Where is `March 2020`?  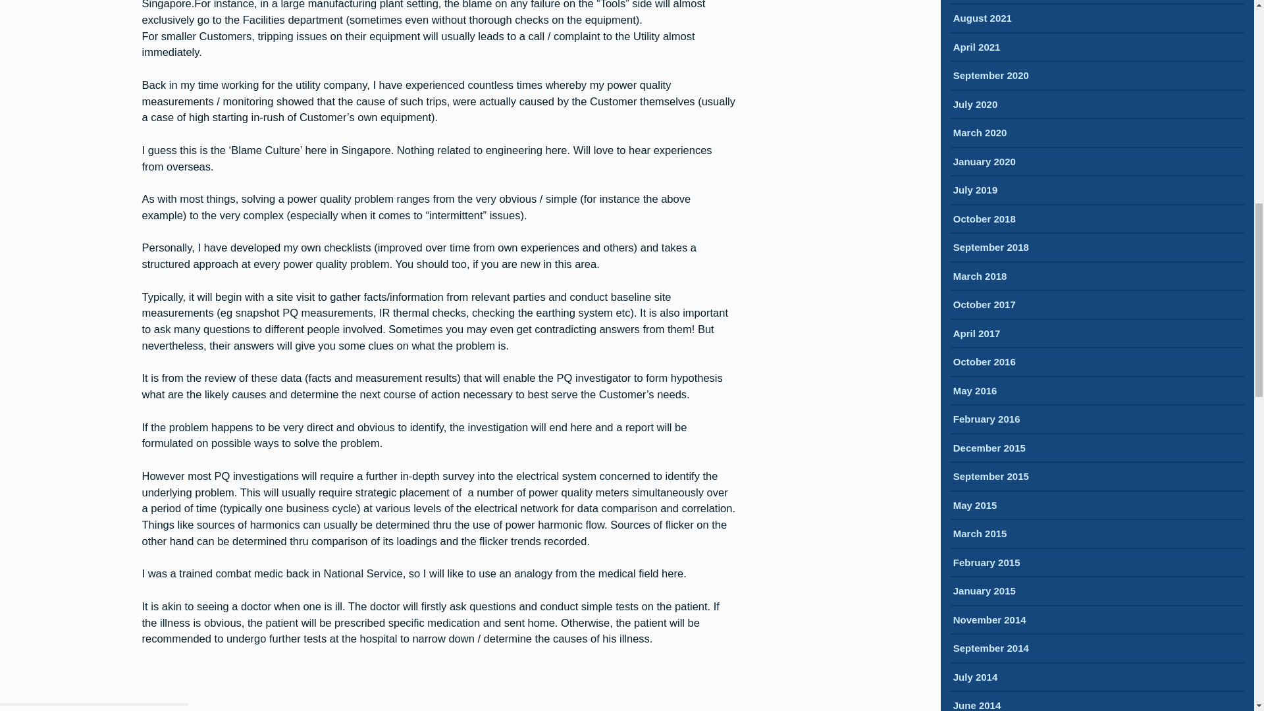
March 2020 is located at coordinates (980, 134).